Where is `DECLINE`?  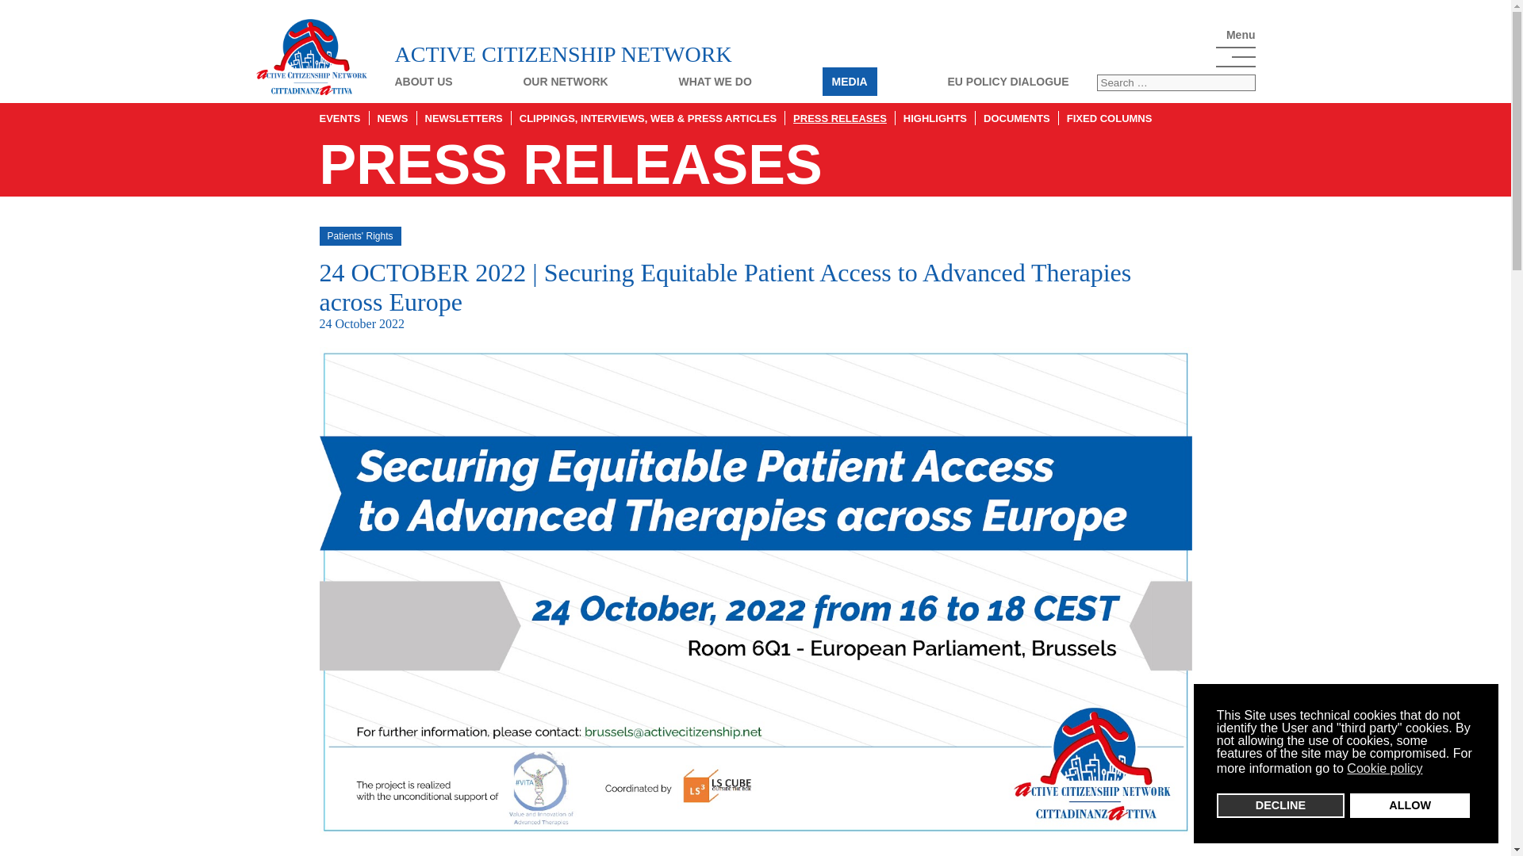
DECLINE is located at coordinates (1280, 805).